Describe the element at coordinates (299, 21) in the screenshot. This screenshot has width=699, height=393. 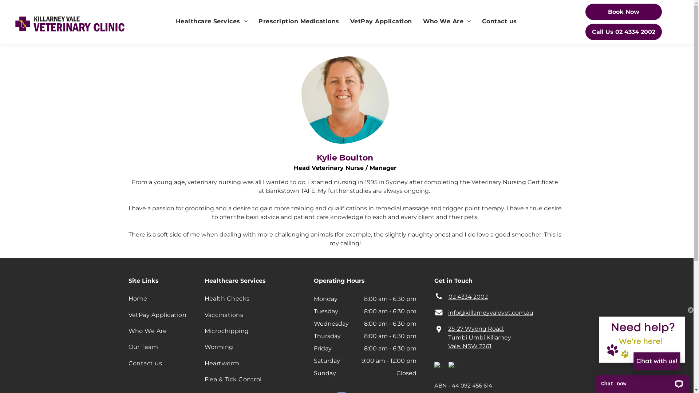
I see `Prescription Medications` at that location.